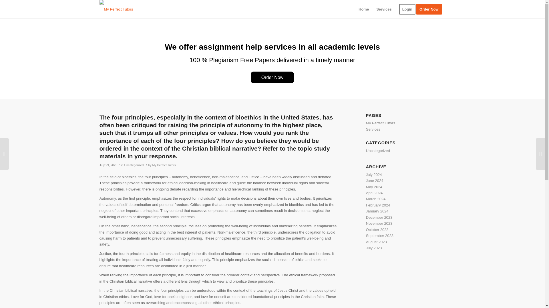  Describe the element at coordinates (376, 242) in the screenshot. I see `August 2023` at that location.